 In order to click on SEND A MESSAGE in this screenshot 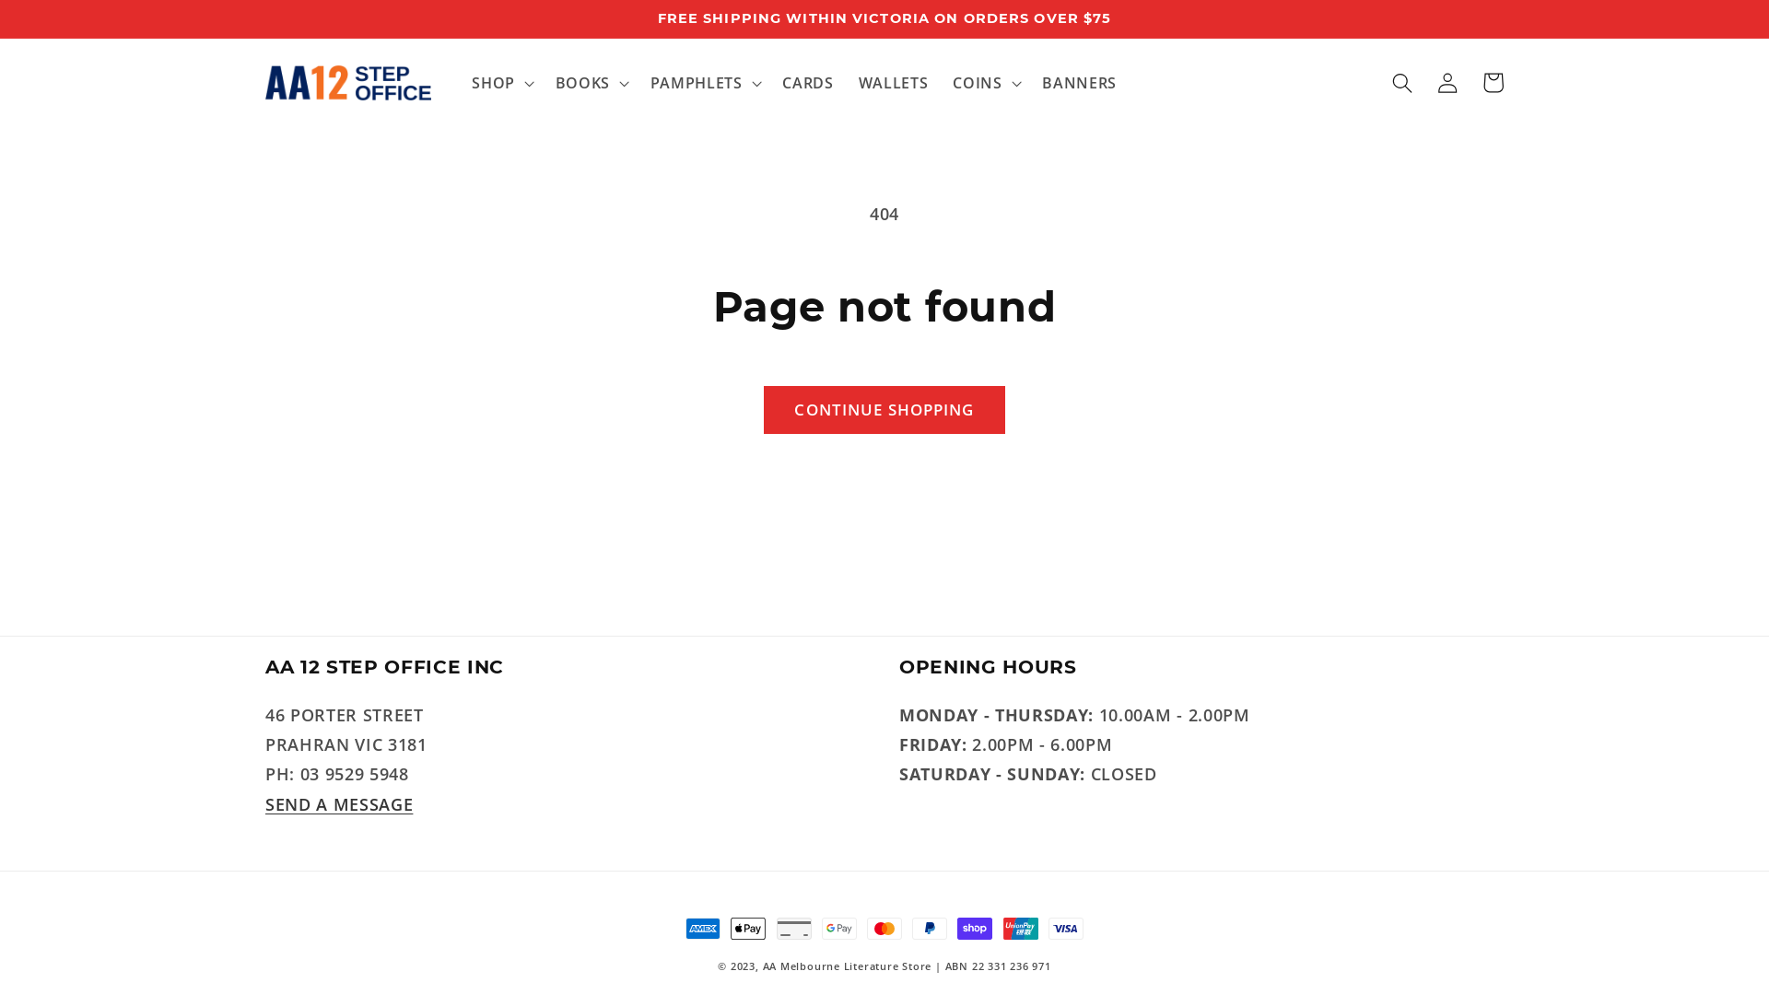, I will do `click(339, 804)`.